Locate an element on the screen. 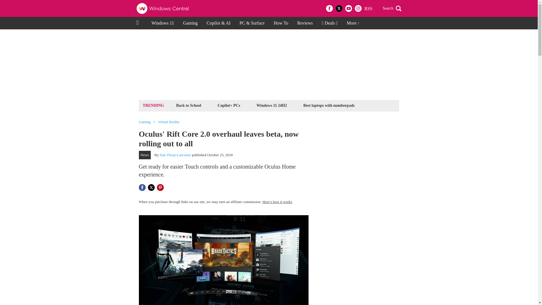  RSS is located at coordinates (368, 8).